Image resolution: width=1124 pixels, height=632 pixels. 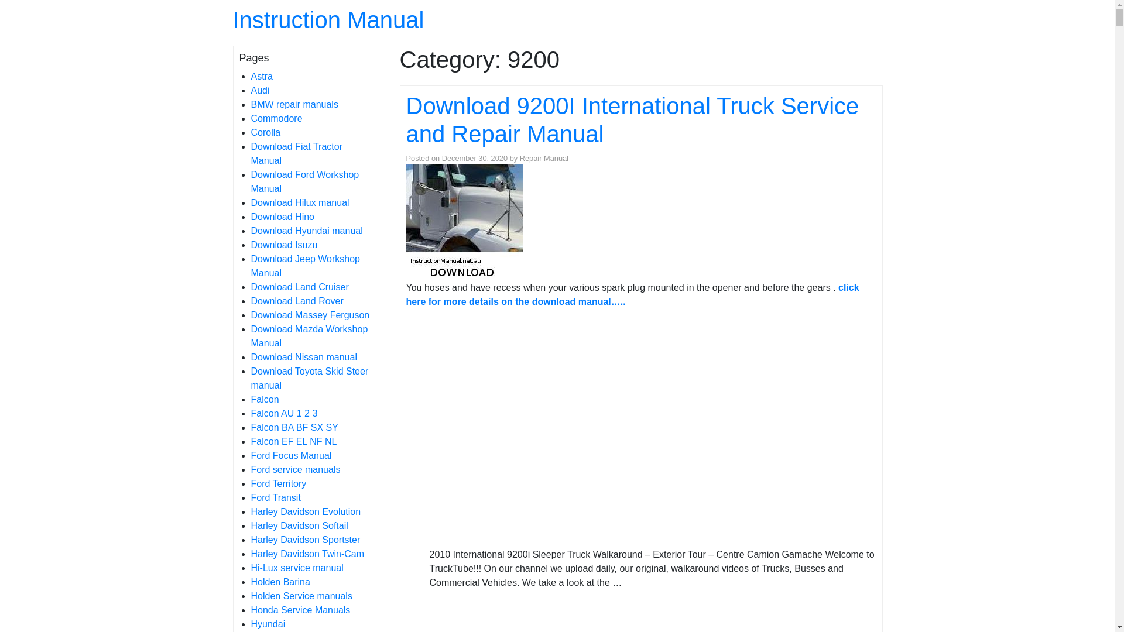 What do you see at coordinates (306, 511) in the screenshot?
I see `Harley Davidson Evolution` at bounding box center [306, 511].